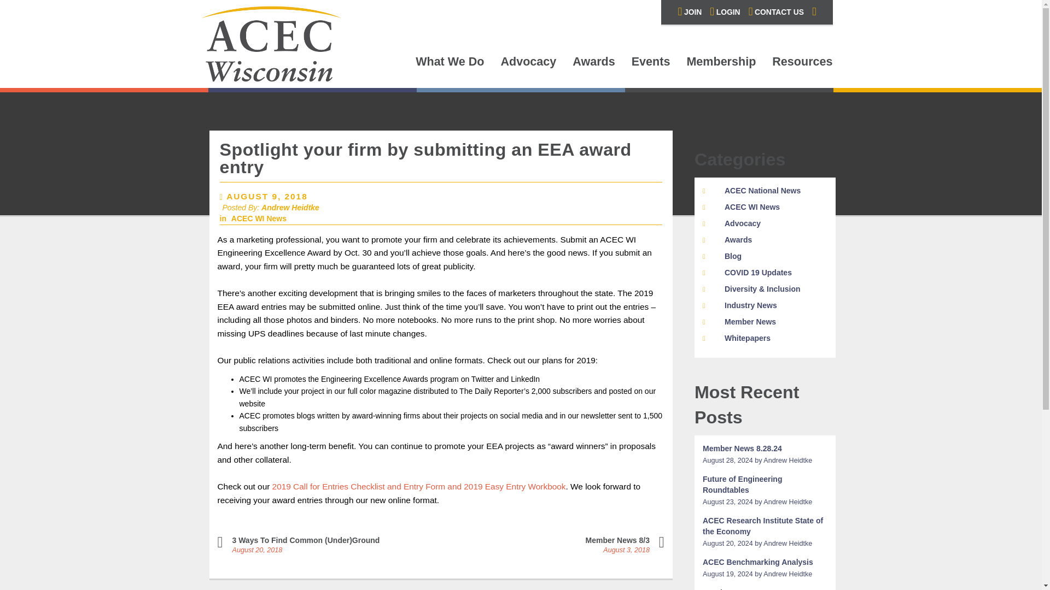  I want to click on Events, so click(651, 63).